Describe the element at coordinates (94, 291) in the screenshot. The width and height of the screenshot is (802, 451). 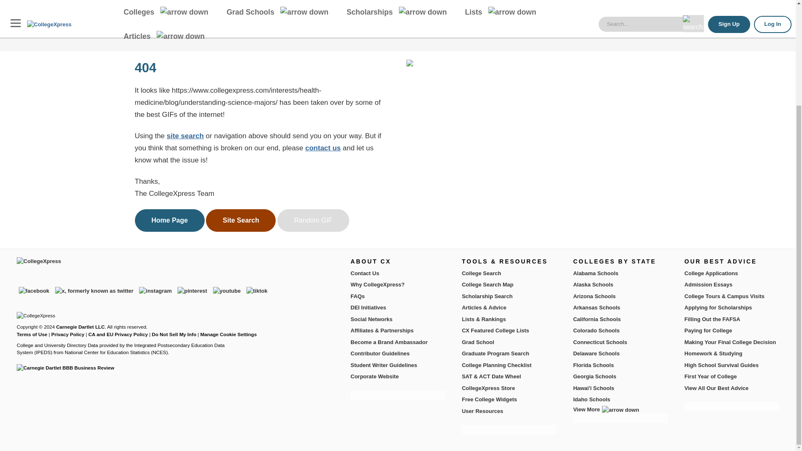
I see `X, formerly known as Twitter` at that location.